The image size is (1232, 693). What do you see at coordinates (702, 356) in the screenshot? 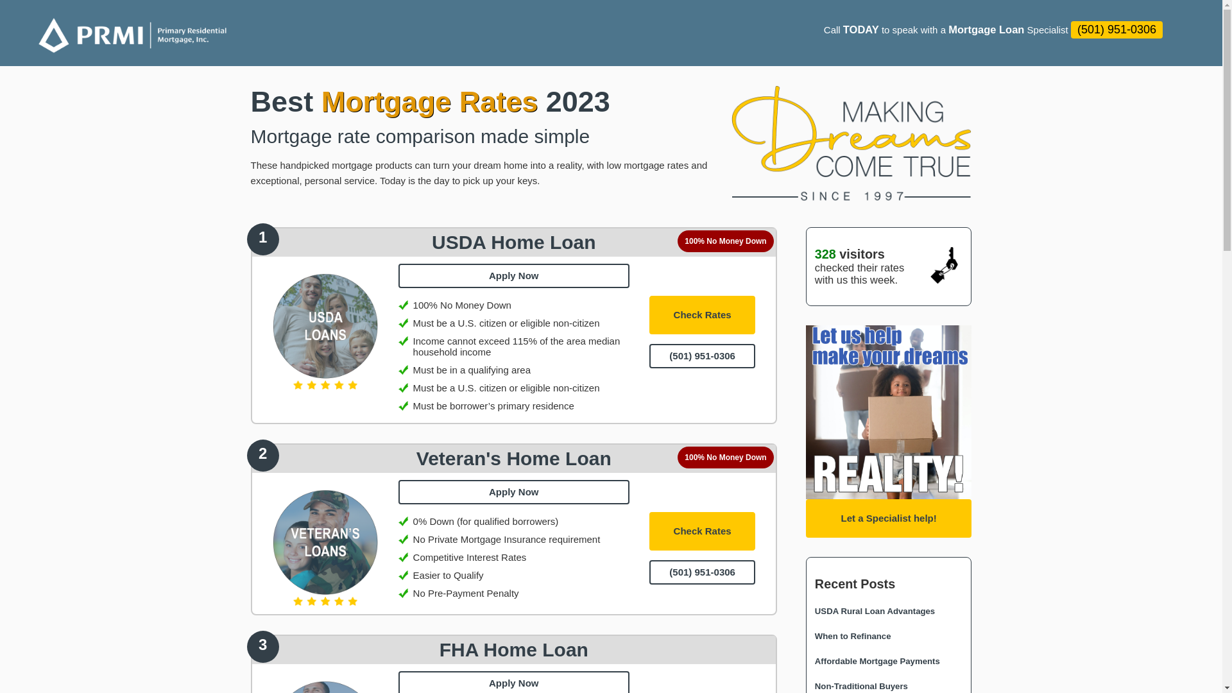
I see `(501) 951-0306` at bounding box center [702, 356].